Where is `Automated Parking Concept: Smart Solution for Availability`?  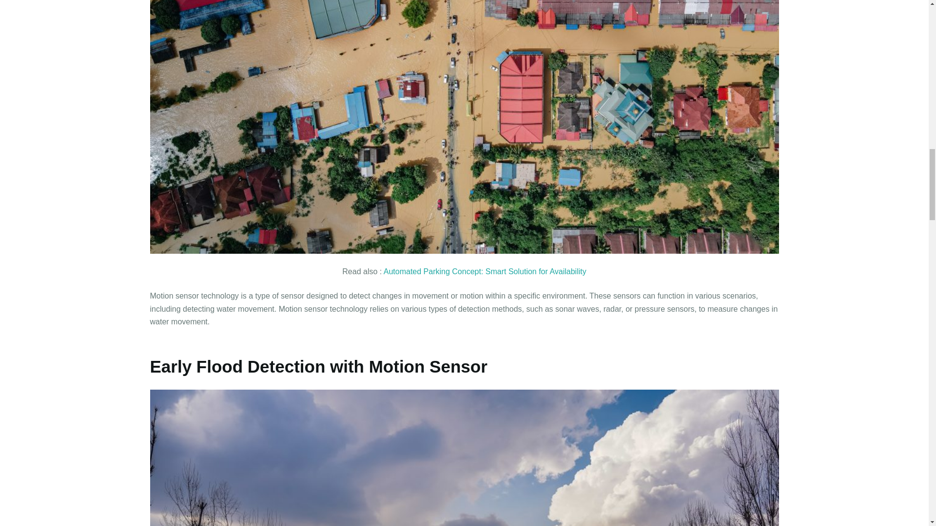 Automated Parking Concept: Smart Solution for Availability is located at coordinates (485, 271).